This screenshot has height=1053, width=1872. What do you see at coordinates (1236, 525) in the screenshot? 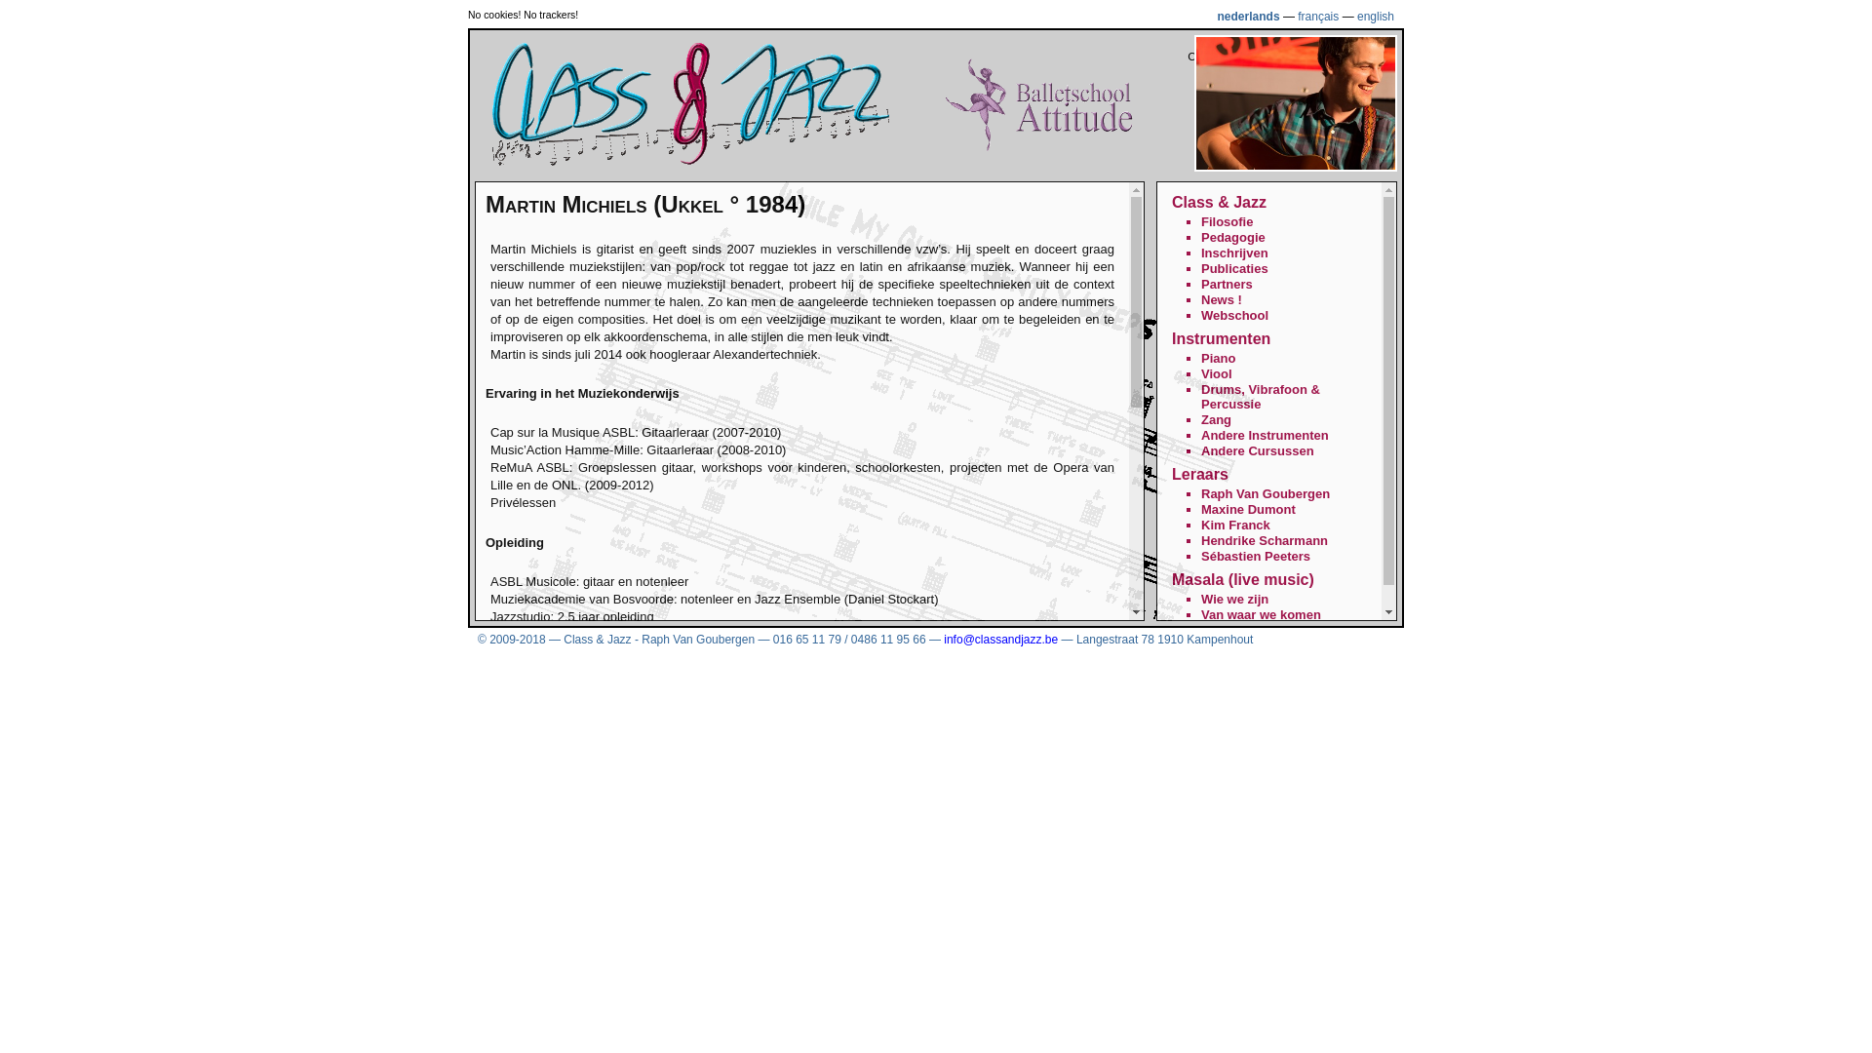
I see `Kim Franck` at bounding box center [1236, 525].